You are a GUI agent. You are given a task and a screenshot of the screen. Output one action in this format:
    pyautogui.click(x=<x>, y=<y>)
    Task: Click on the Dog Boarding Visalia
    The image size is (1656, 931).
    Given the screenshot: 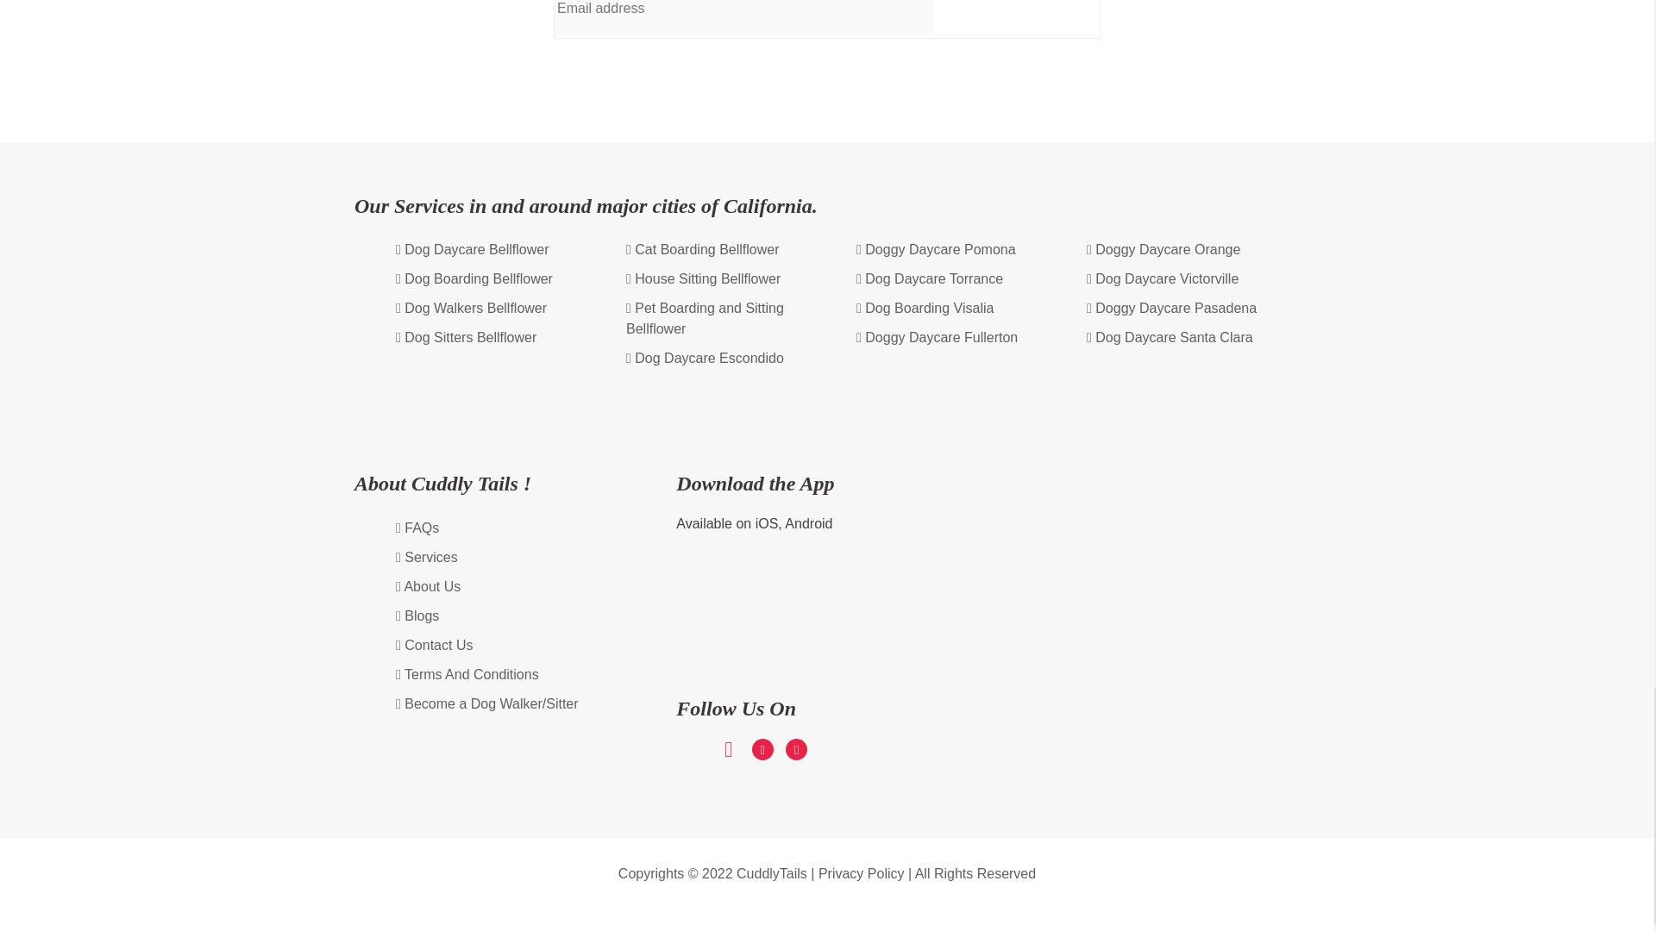 What is the action you would take?
    pyautogui.click(x=925, y=309)
    